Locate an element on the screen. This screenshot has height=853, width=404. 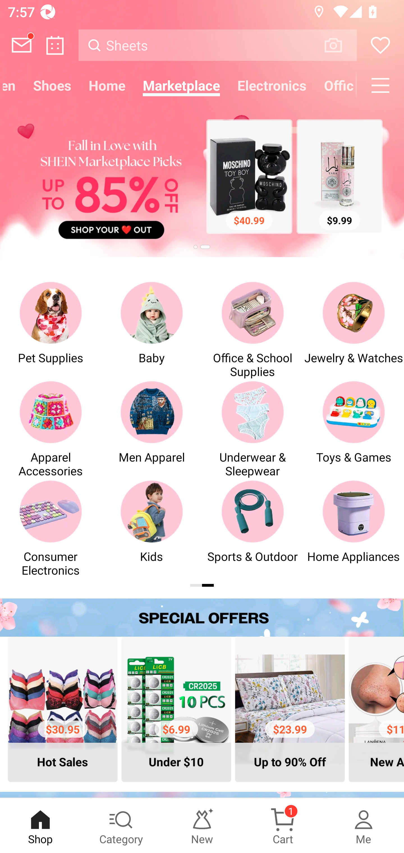
Kids is located at coordinates (151, 528).